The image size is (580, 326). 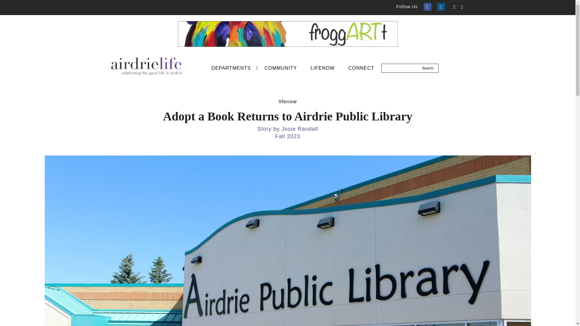 What do you see at coordinates (361, 68) in the screenshot?
I see `CONNECT` at bounding box center [361, 68].